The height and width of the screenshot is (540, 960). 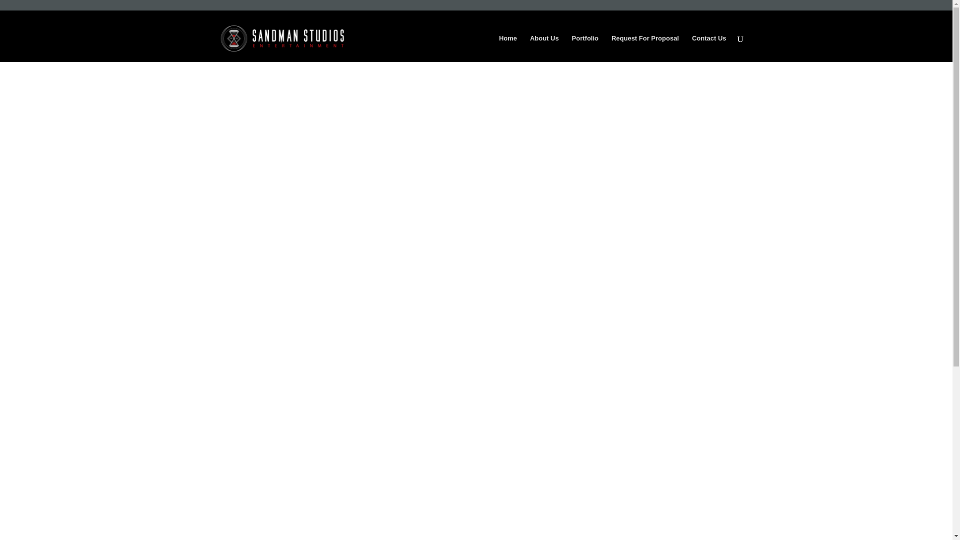 I want to click on About Us, so click(x=544, y=48).